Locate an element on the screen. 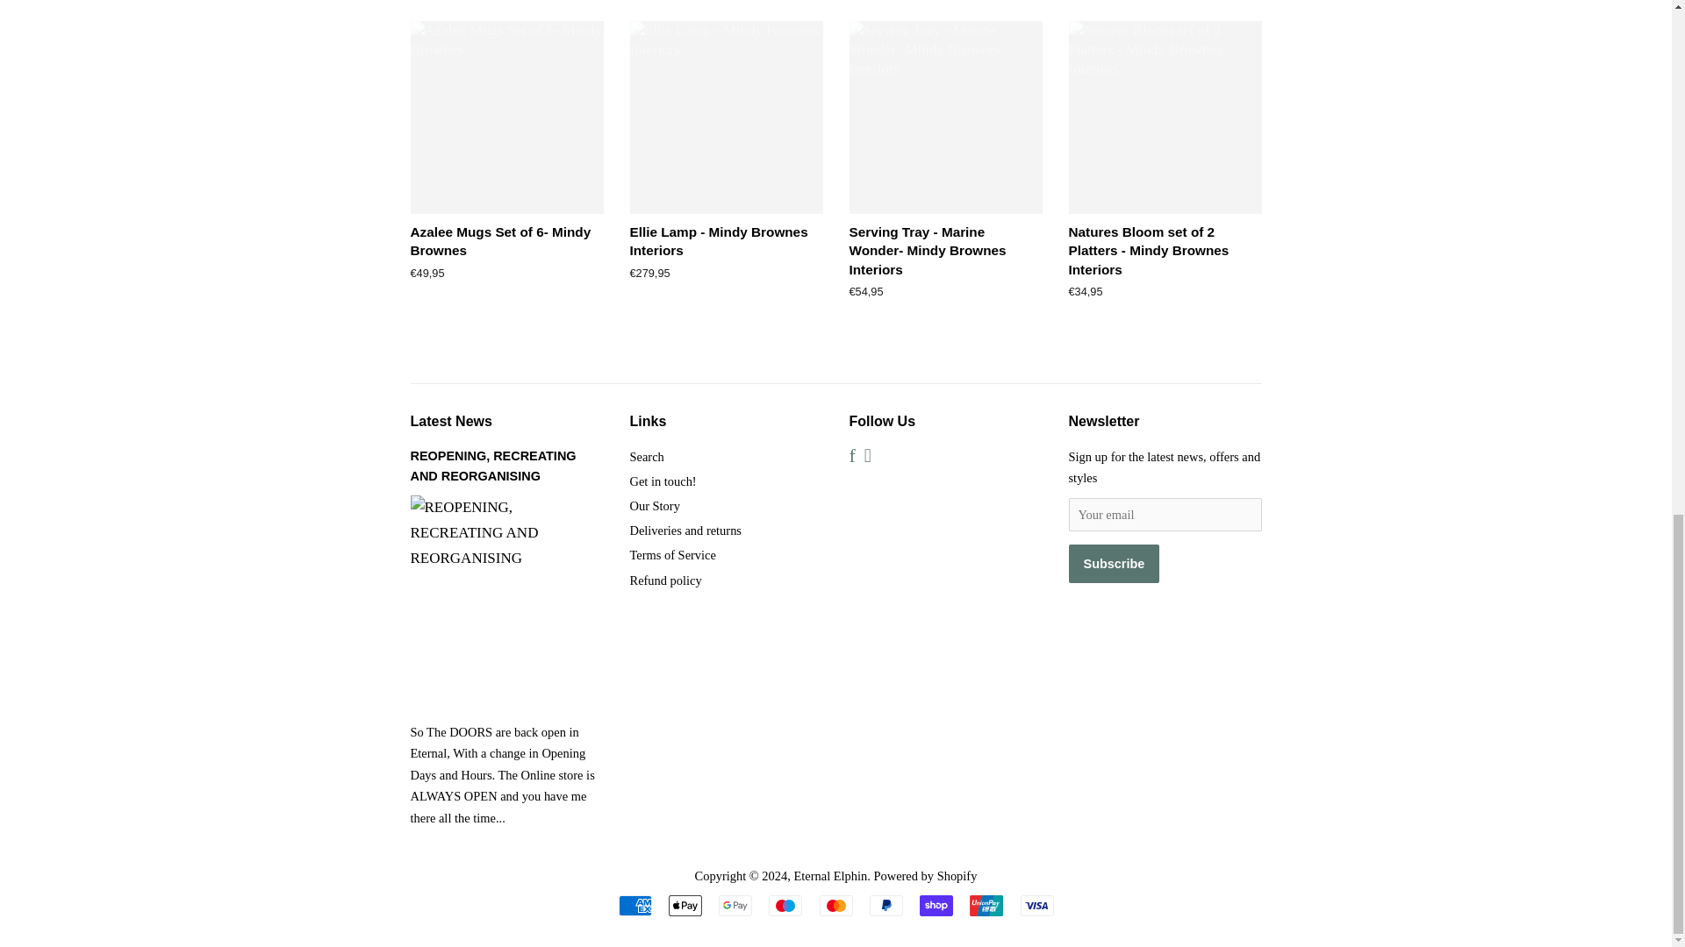 The width and height of the screenshot is (1685, 947). Union Pay is located at coordinates (986, 905).